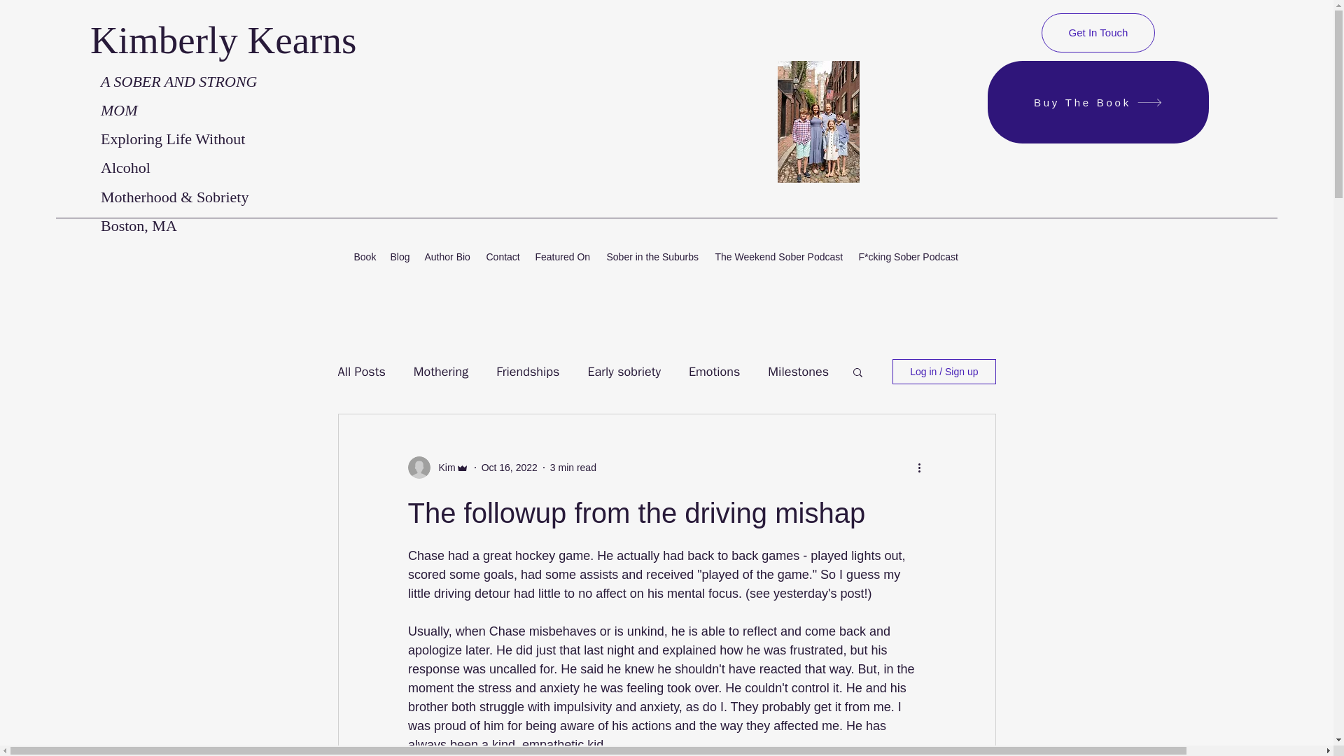  Describe the element at coordinates (1098, 32) in the screenshot. I see `Get In Touch` at that location.